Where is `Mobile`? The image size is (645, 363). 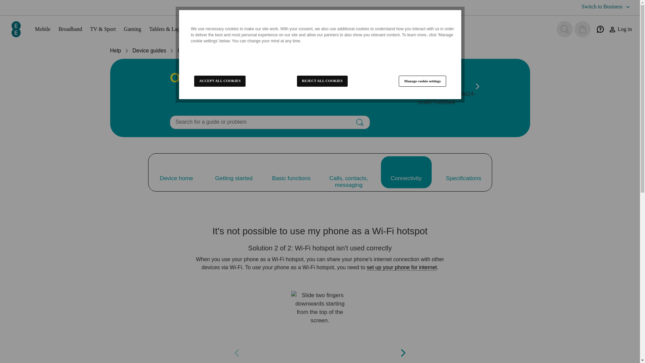
Mobile is located at coordinates (42, 29).